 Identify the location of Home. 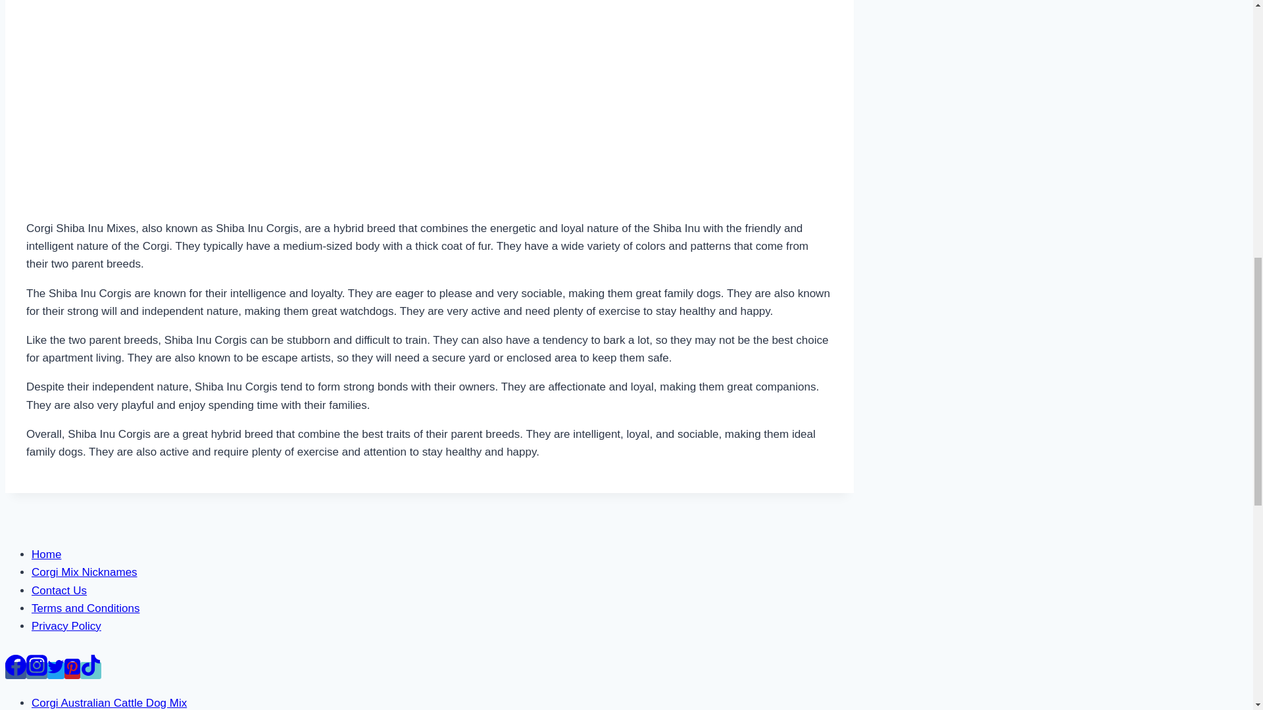
(46, 554).